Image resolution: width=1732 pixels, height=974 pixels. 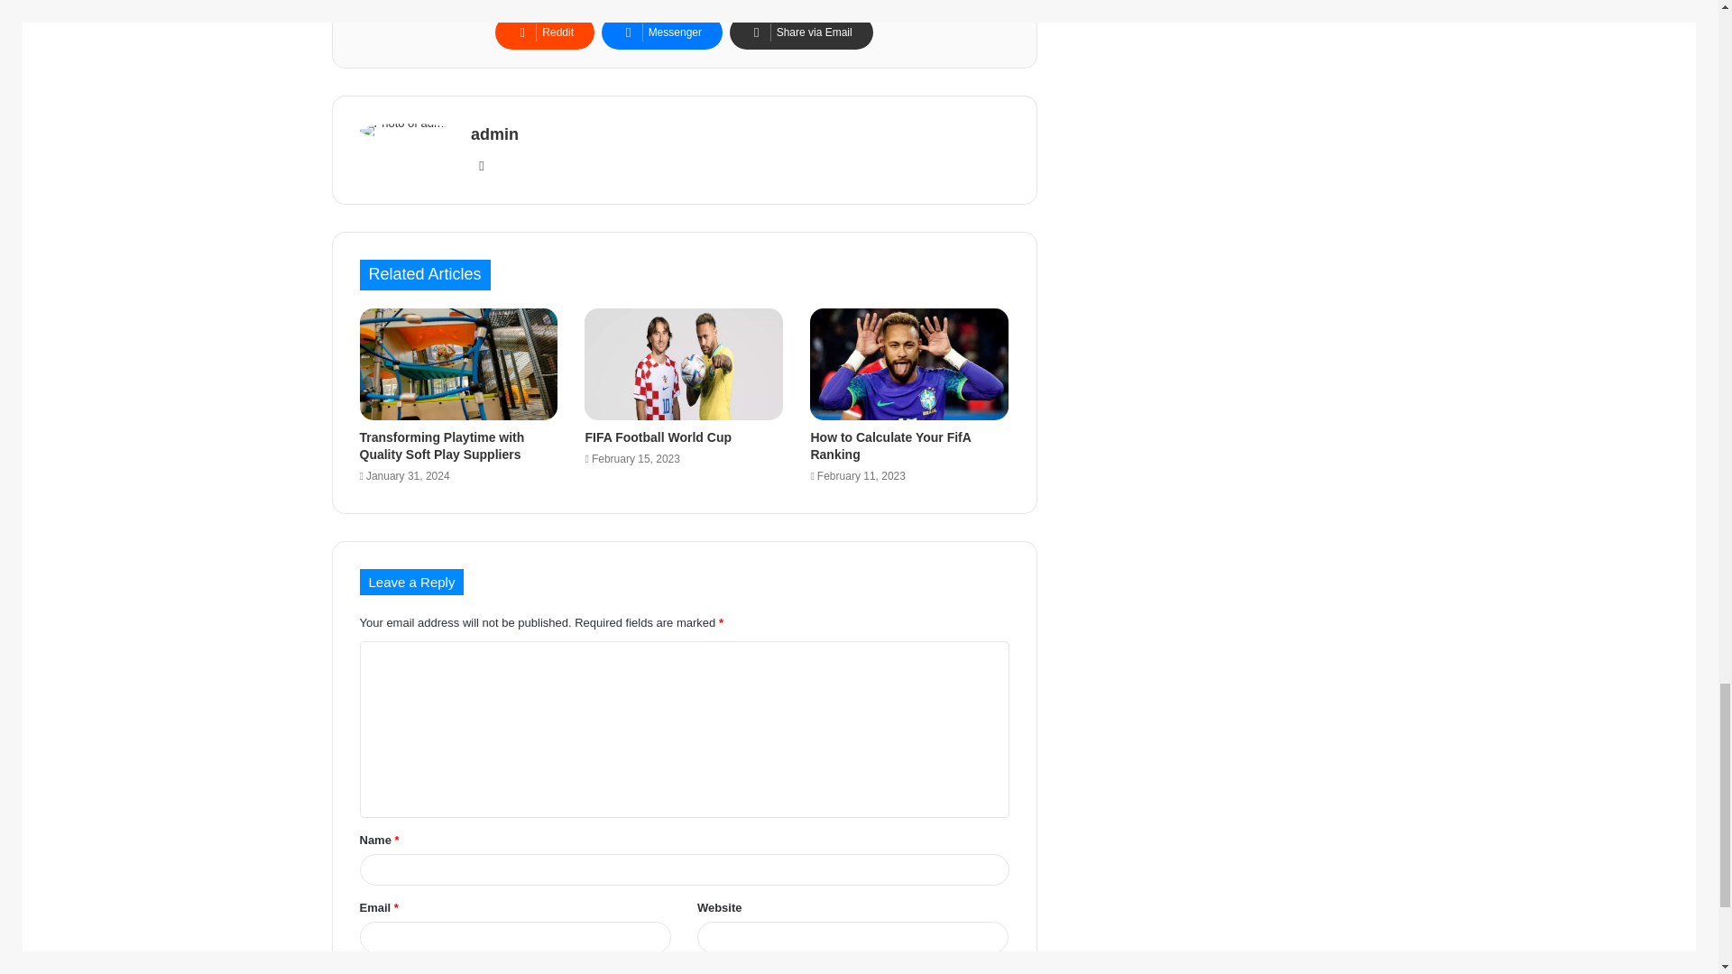 I want to click on Tumblr, so click(x=797, y=5).